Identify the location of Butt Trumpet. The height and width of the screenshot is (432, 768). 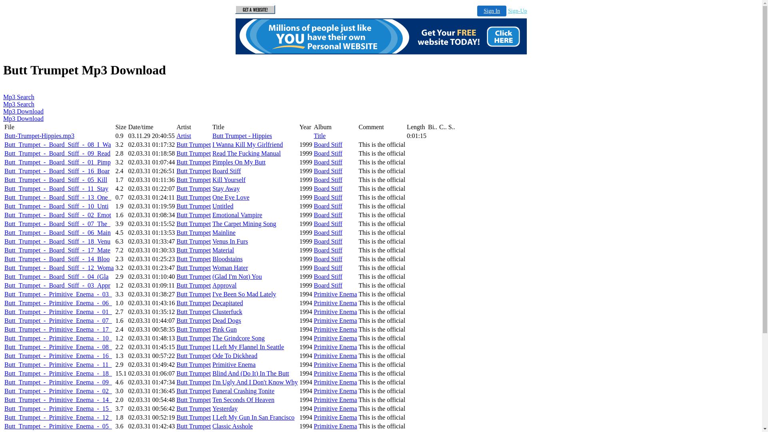
(194, 198).